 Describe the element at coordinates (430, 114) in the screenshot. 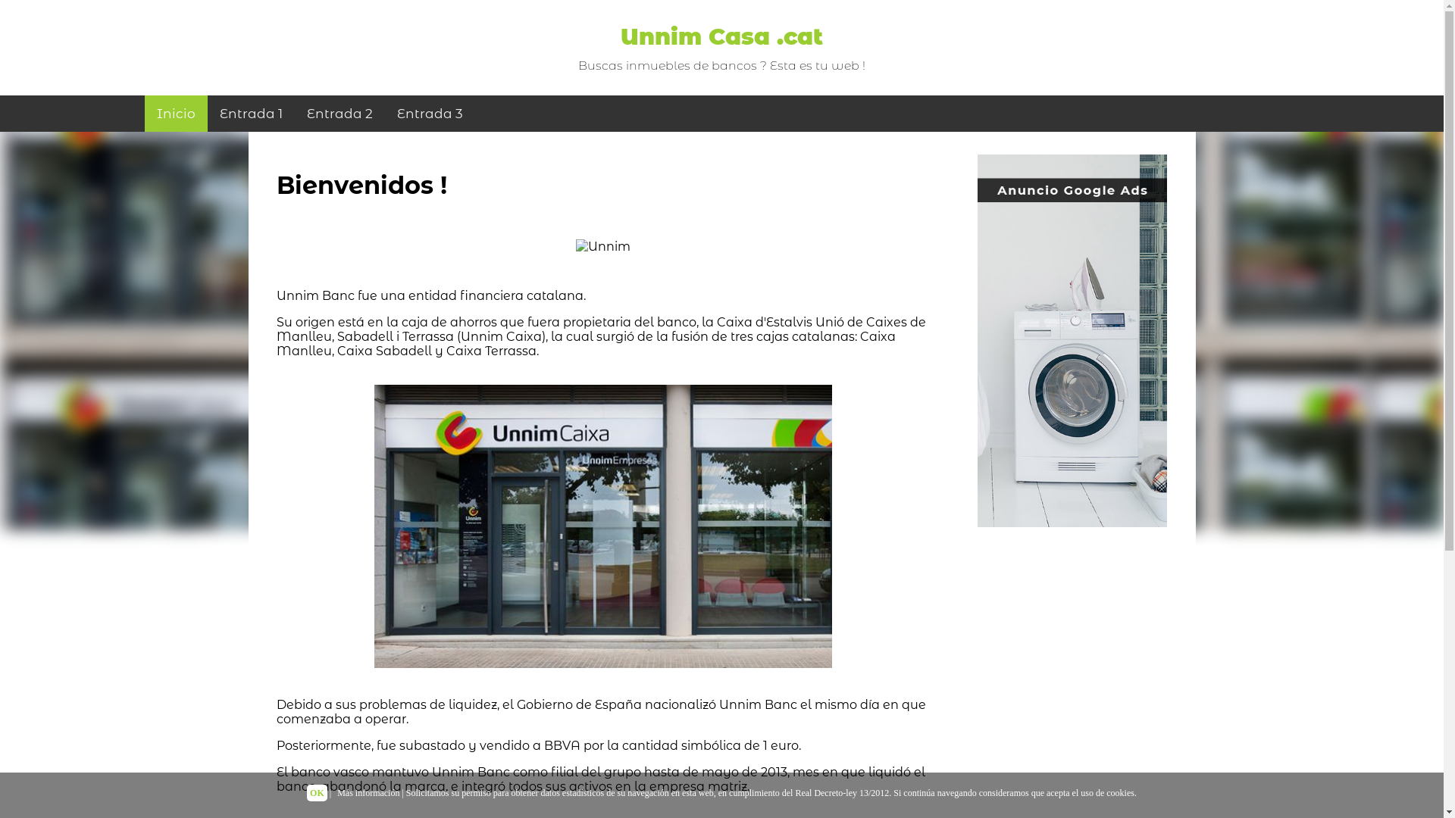

I see `Entrada 3` at that location.